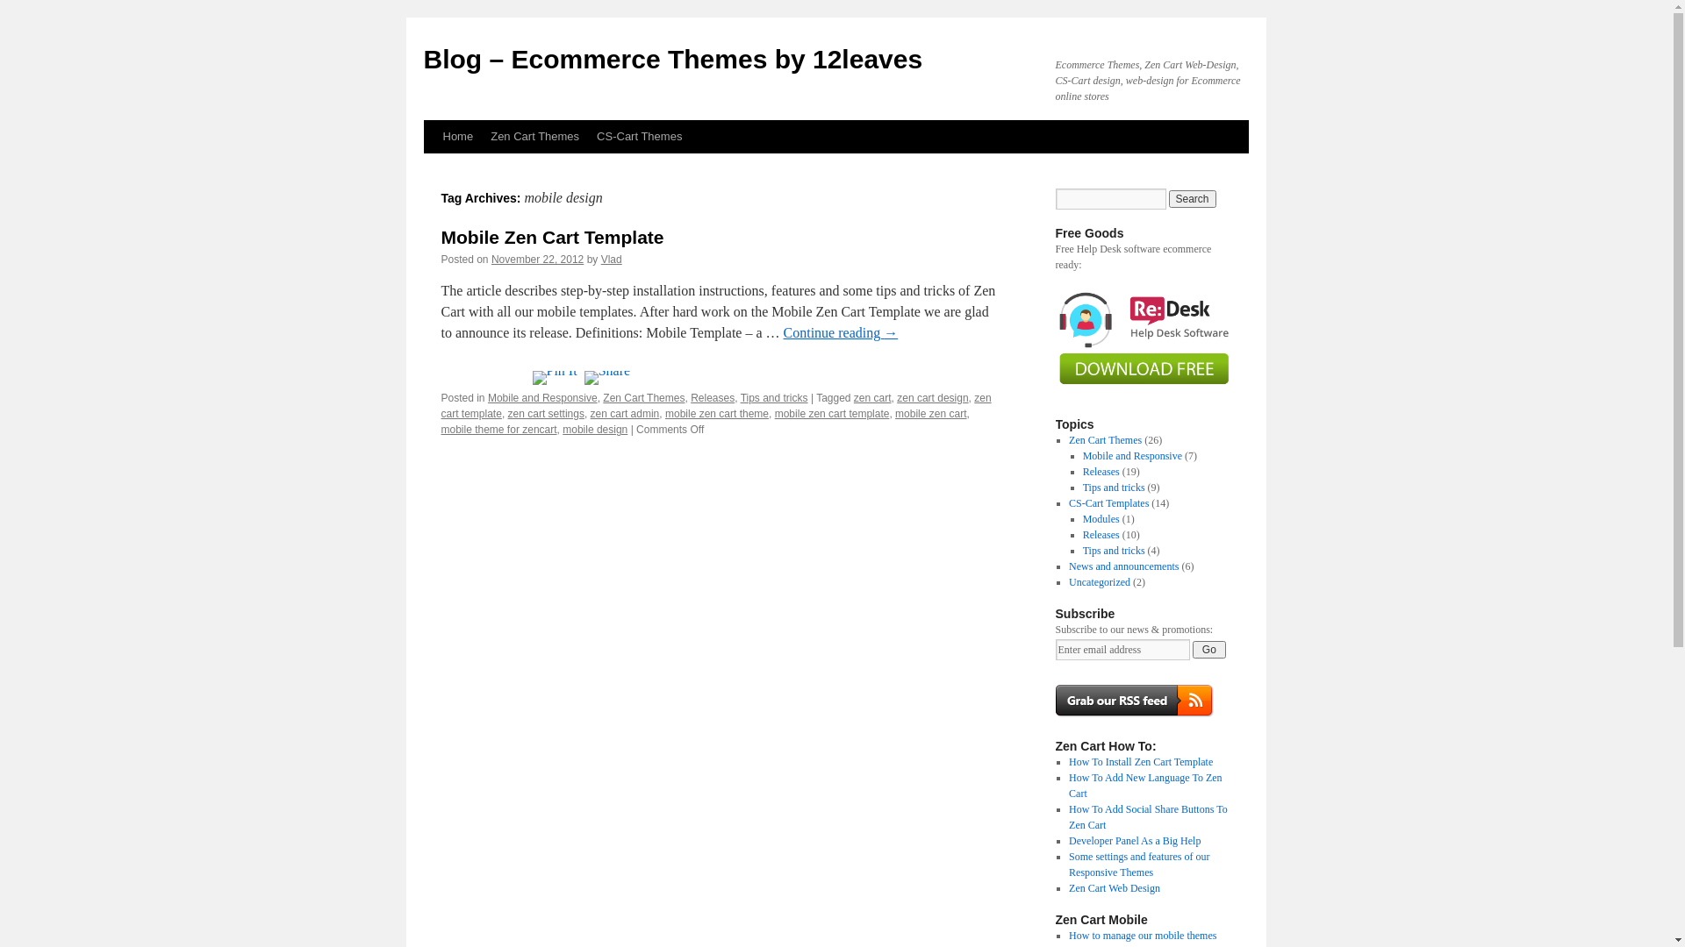 The width and height of the screenshot is (1685, 947). Describe the element at coordinates (930, 414) in the screenshot. I see `mobile zen cart` at that location.